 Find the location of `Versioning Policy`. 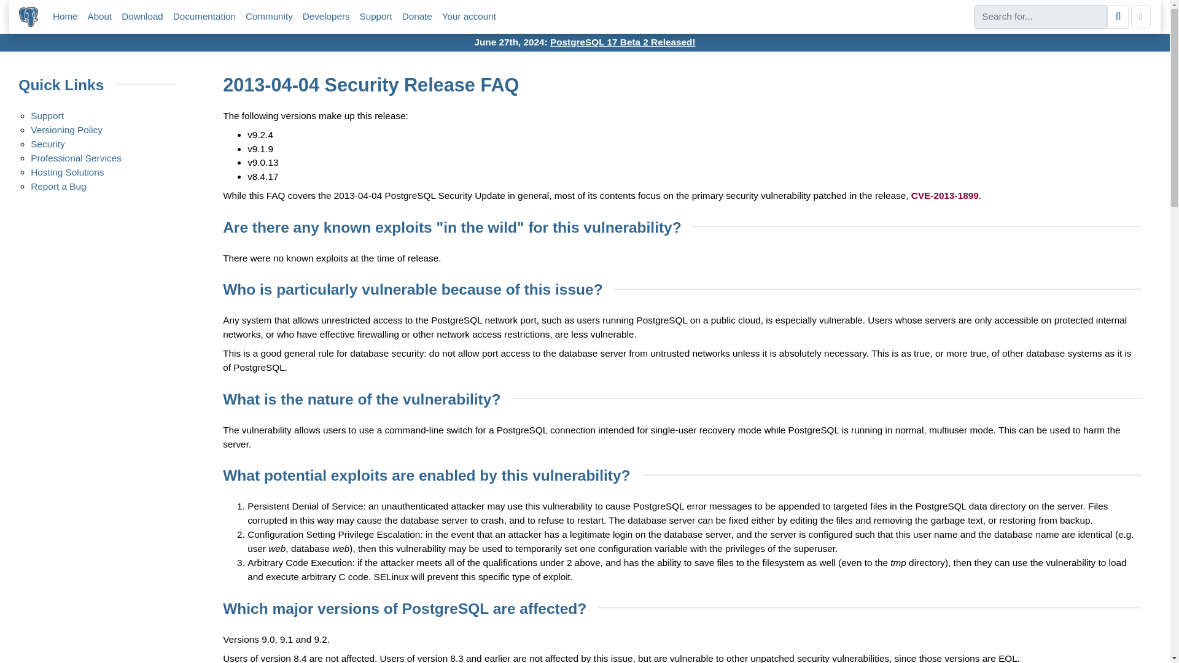

Versioning Policy is located at coordinates (66, 130).